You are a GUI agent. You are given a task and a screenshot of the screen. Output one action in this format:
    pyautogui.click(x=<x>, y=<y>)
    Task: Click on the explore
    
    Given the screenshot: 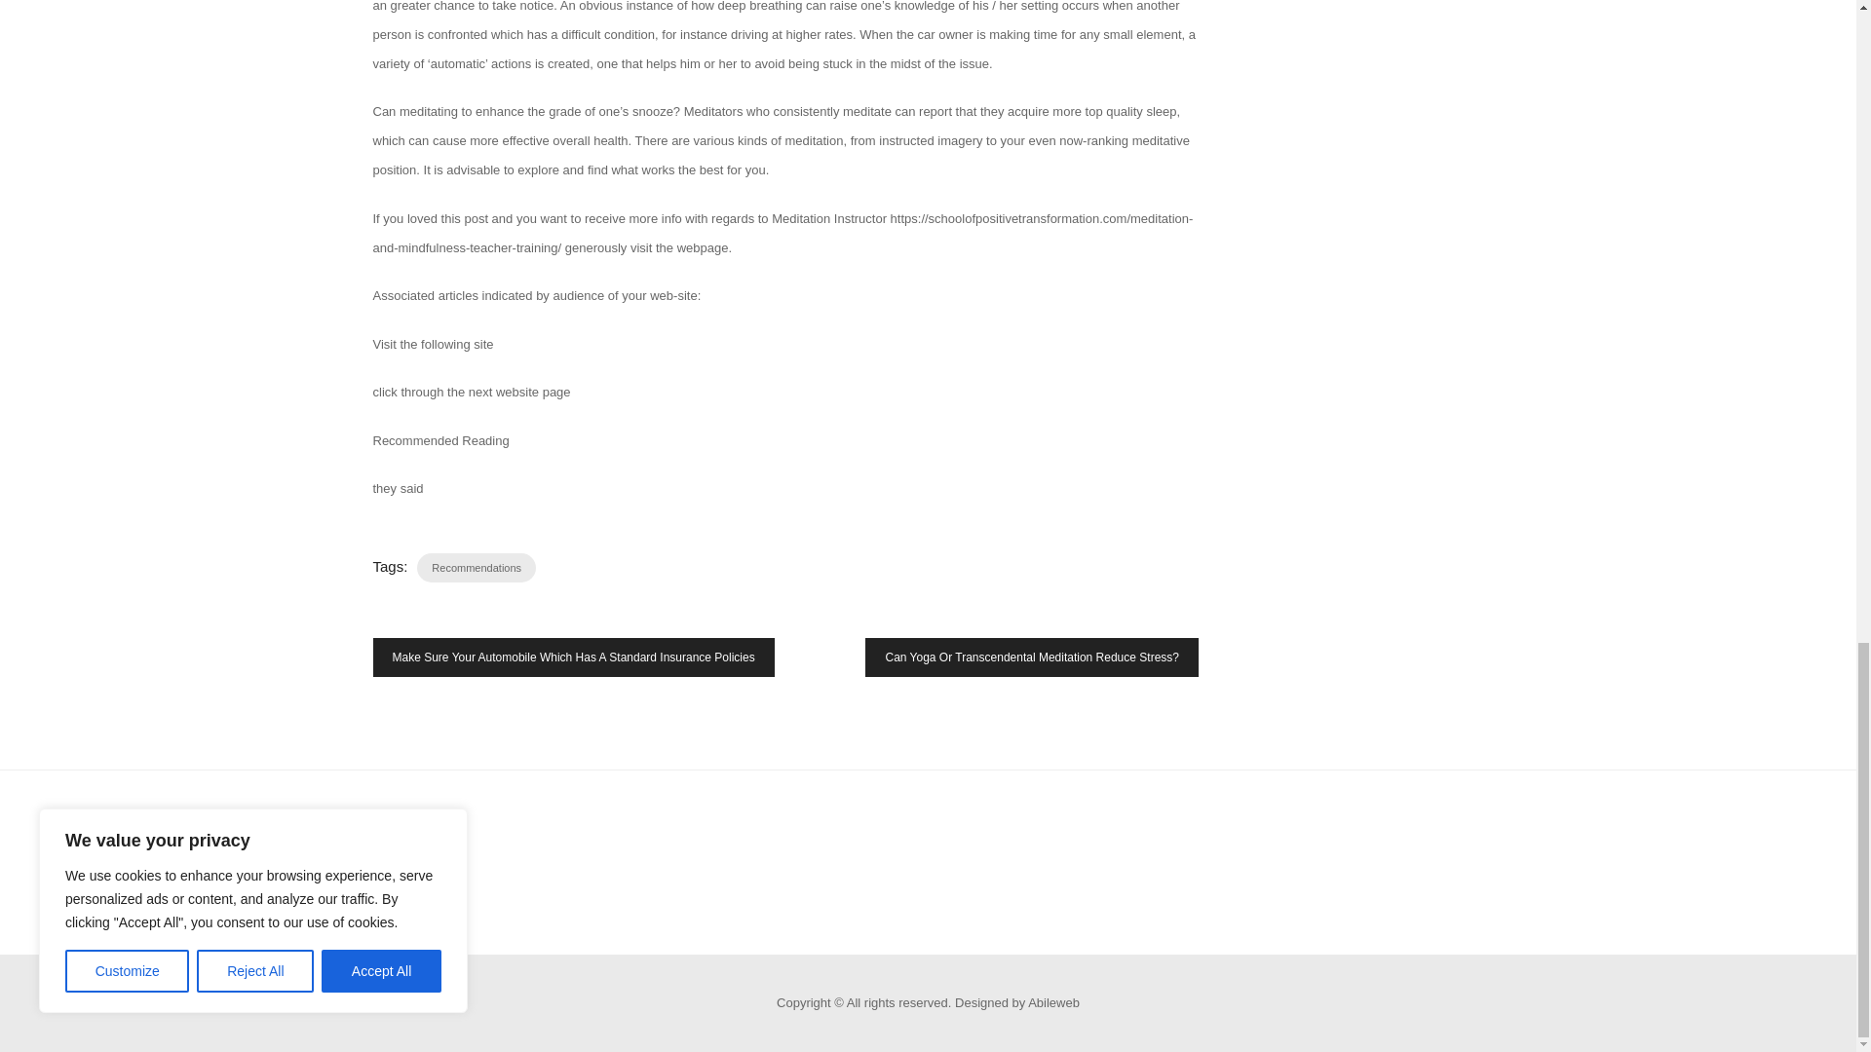 What is the action you would take?
    pyautogui.click(x=538, y=169)
    